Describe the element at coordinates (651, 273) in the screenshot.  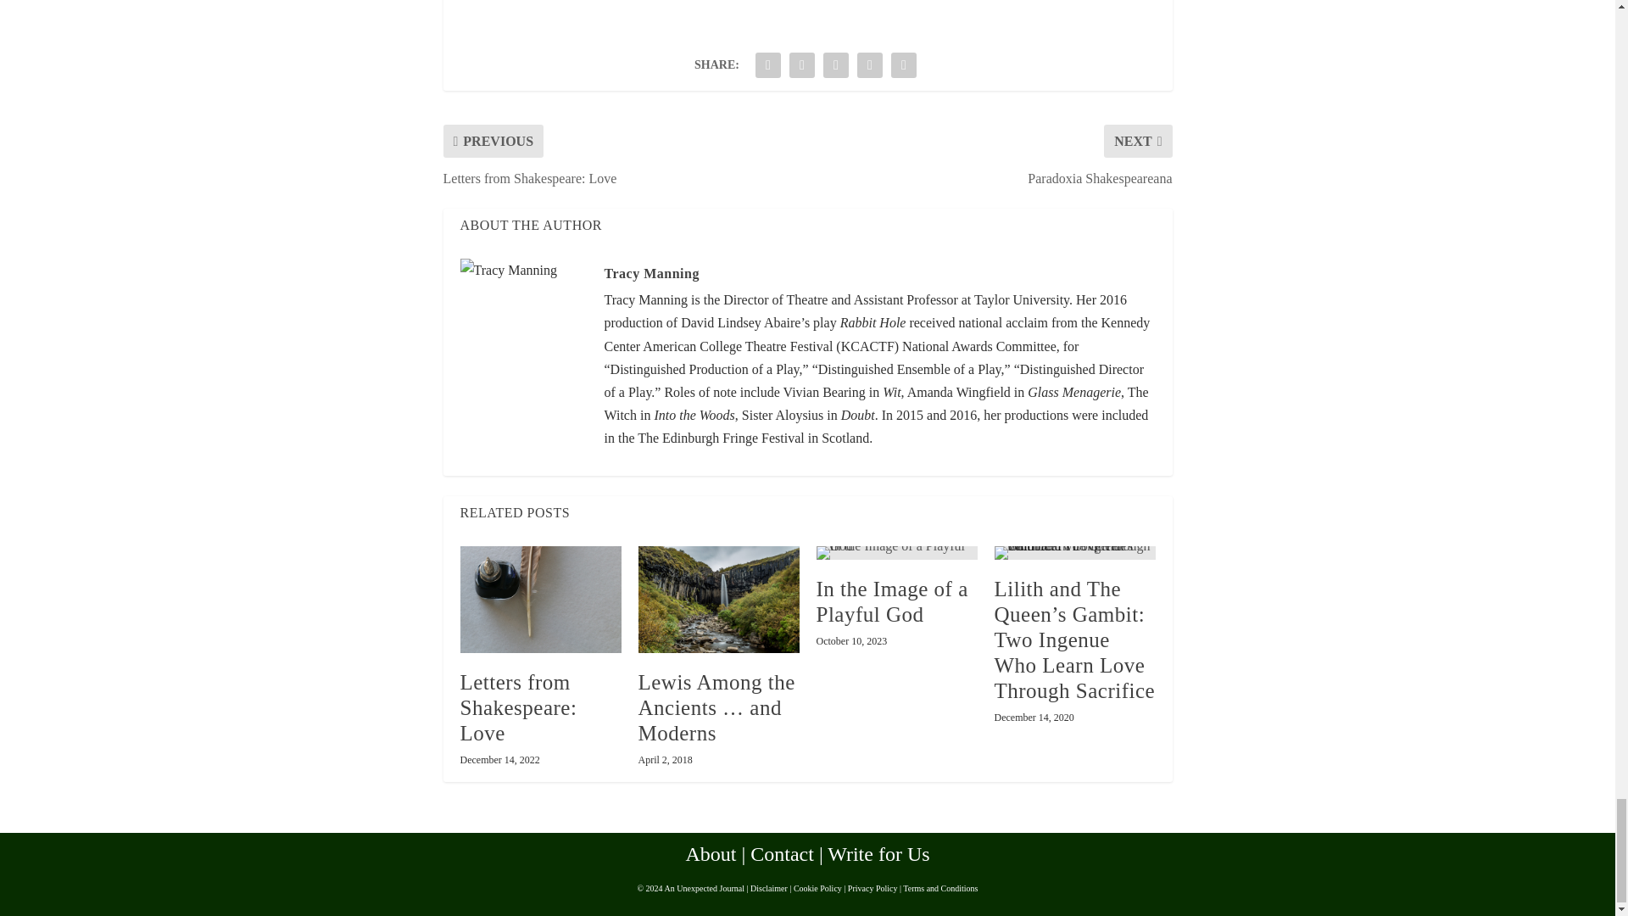
I see `View all posts by Tracy Manning` at that location.